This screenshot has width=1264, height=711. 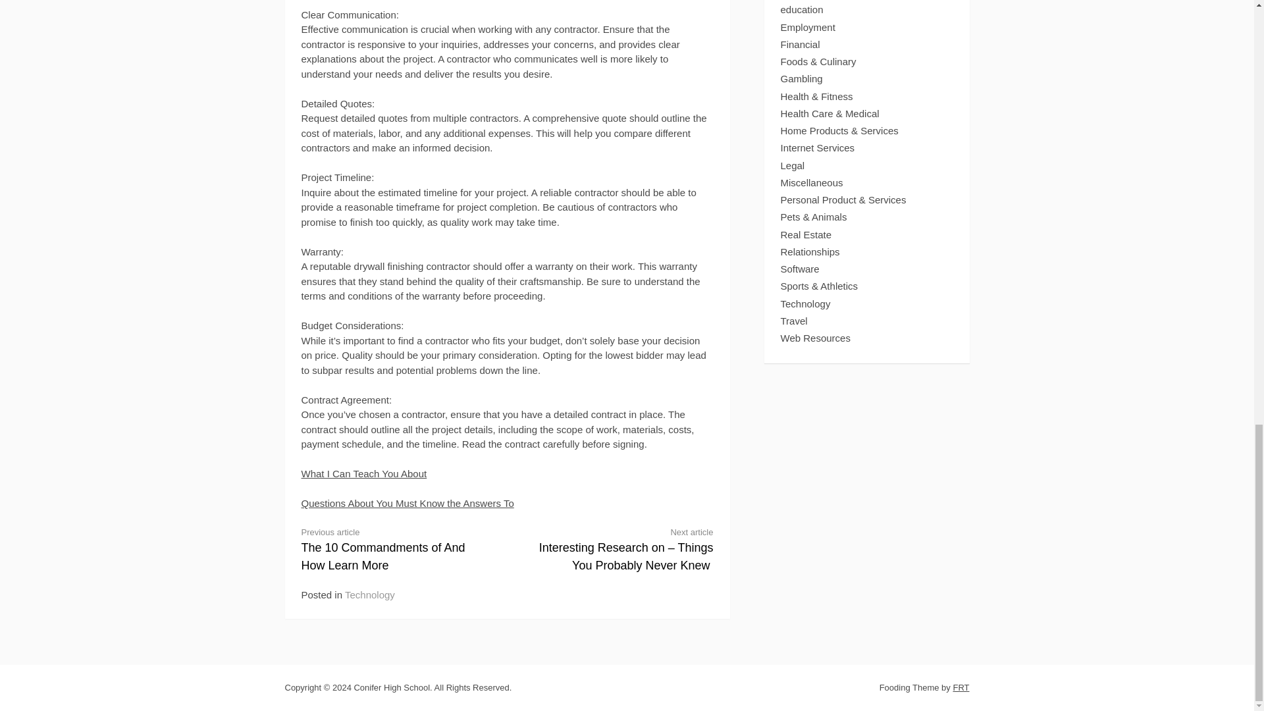 What do you see at coordinates (364, 473) in the screenshot?
I see `What I Can Teach You About` at bounding box center [364, 473].